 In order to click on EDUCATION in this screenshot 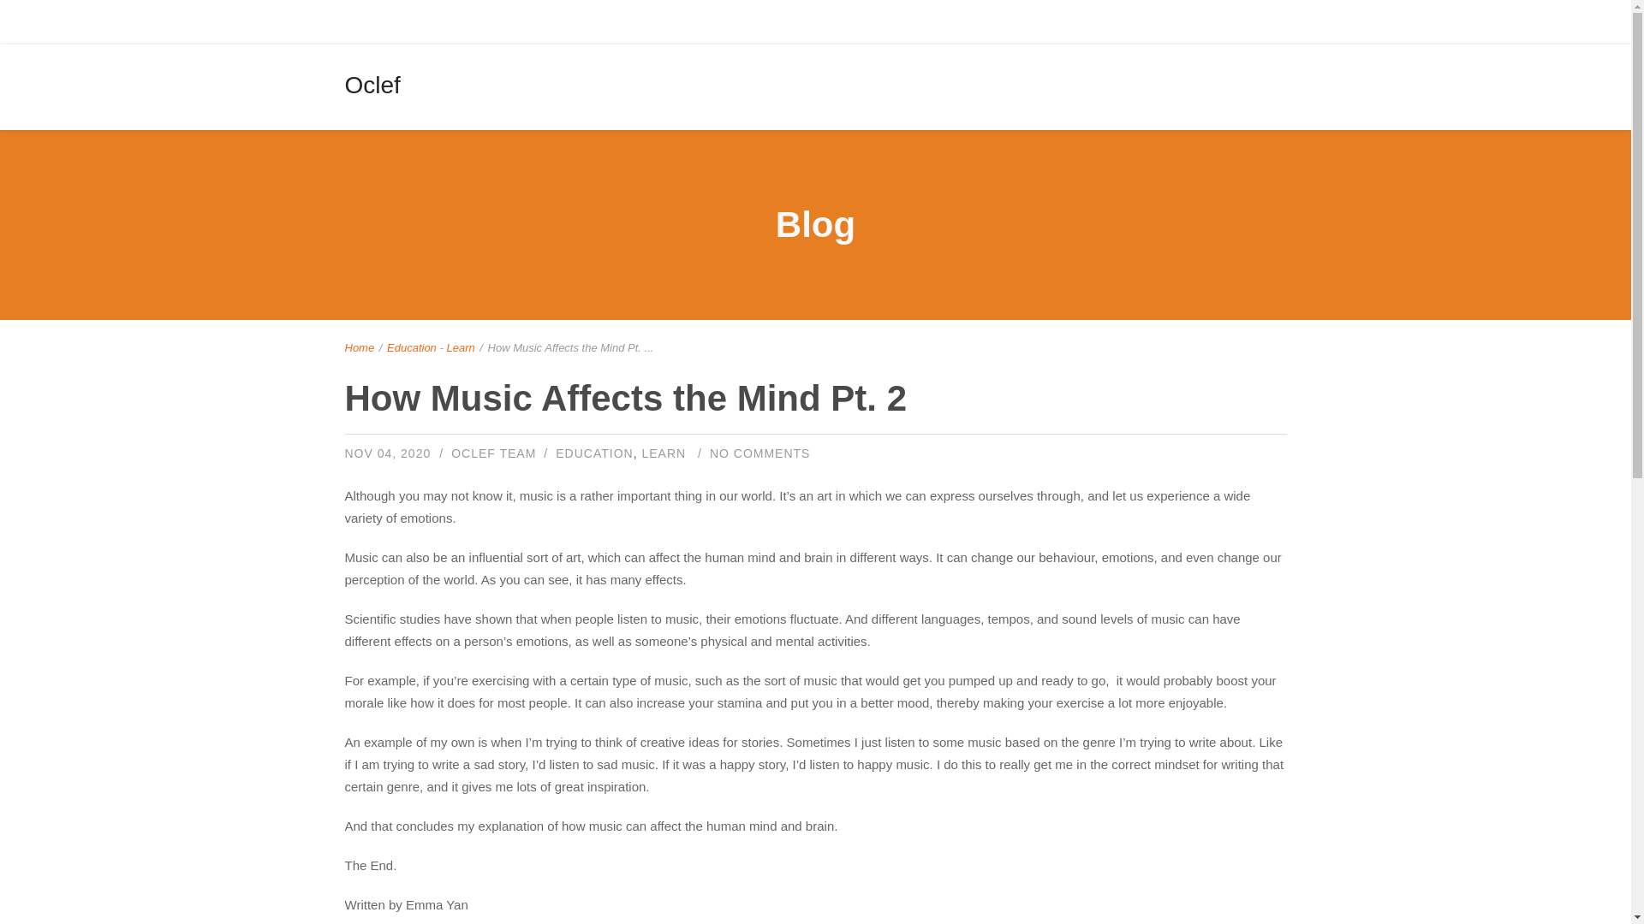, I will do `click(594, 453)`.